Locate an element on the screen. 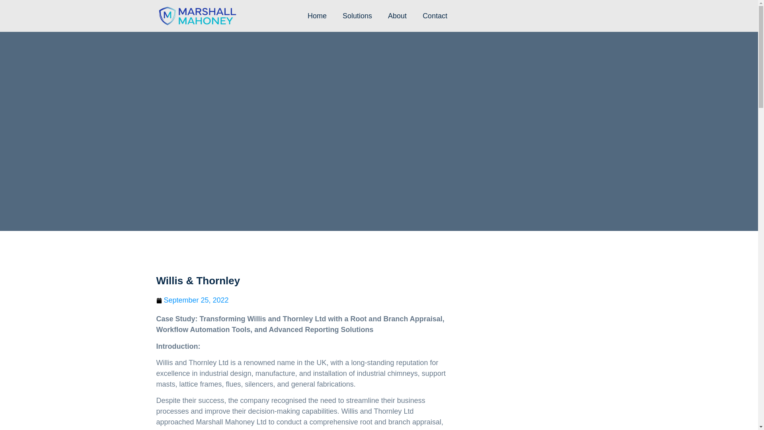  About is located at coordinates (397, 16).